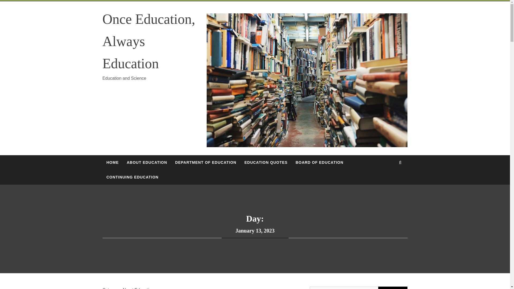 The image size is (514, 289). Describe the element at coordinates (282, 13) in the screenshot. I see `Search` at that location.